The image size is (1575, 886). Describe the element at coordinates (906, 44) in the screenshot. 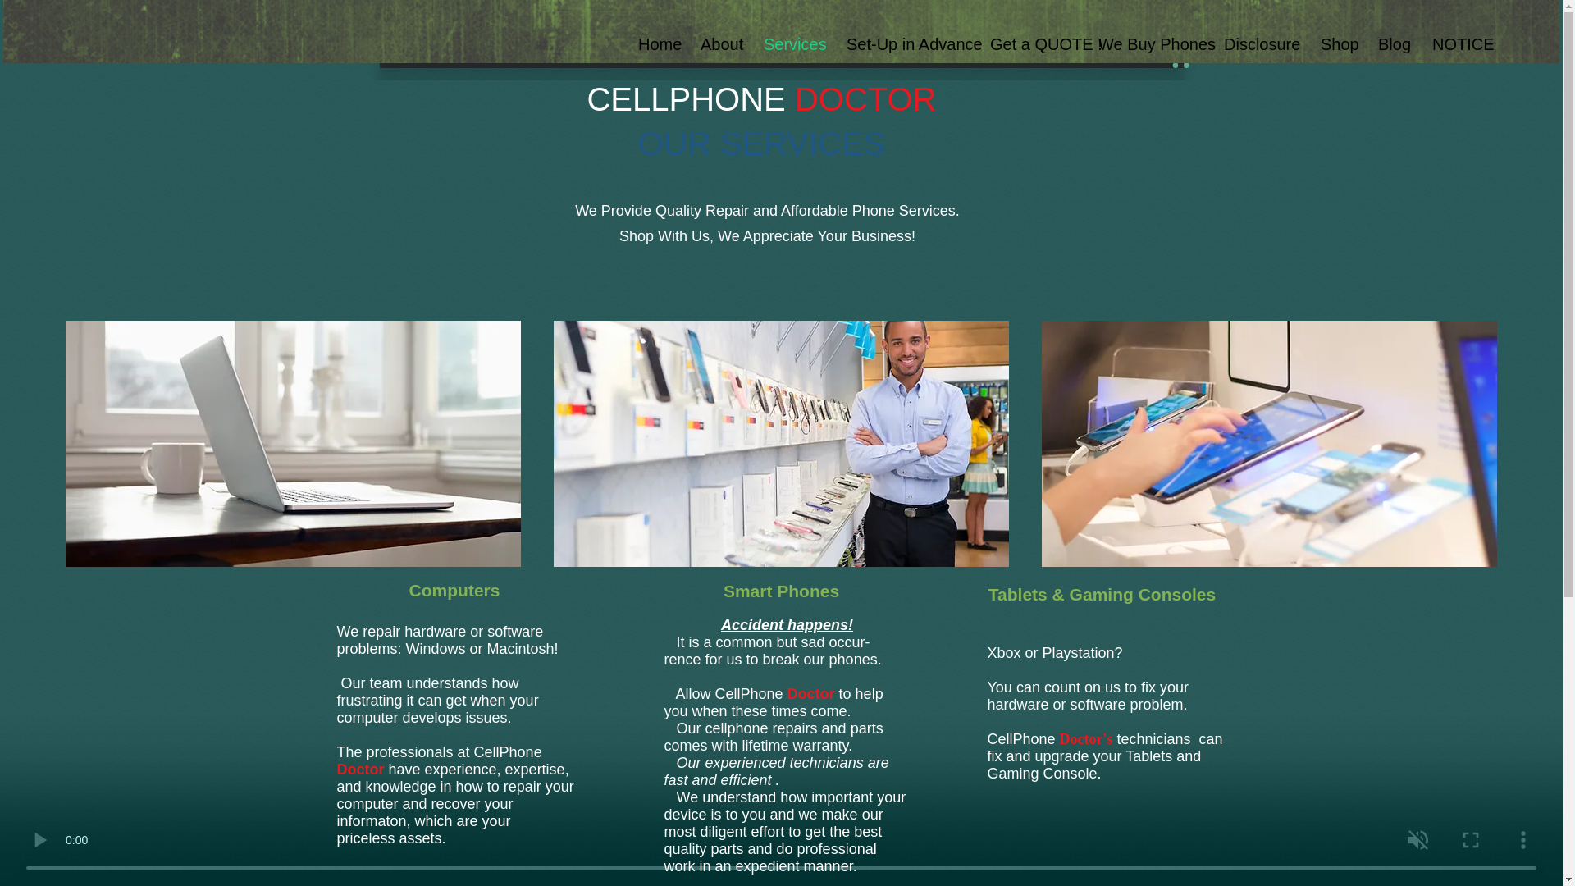

I see `Set-Up in Advance` at that location.